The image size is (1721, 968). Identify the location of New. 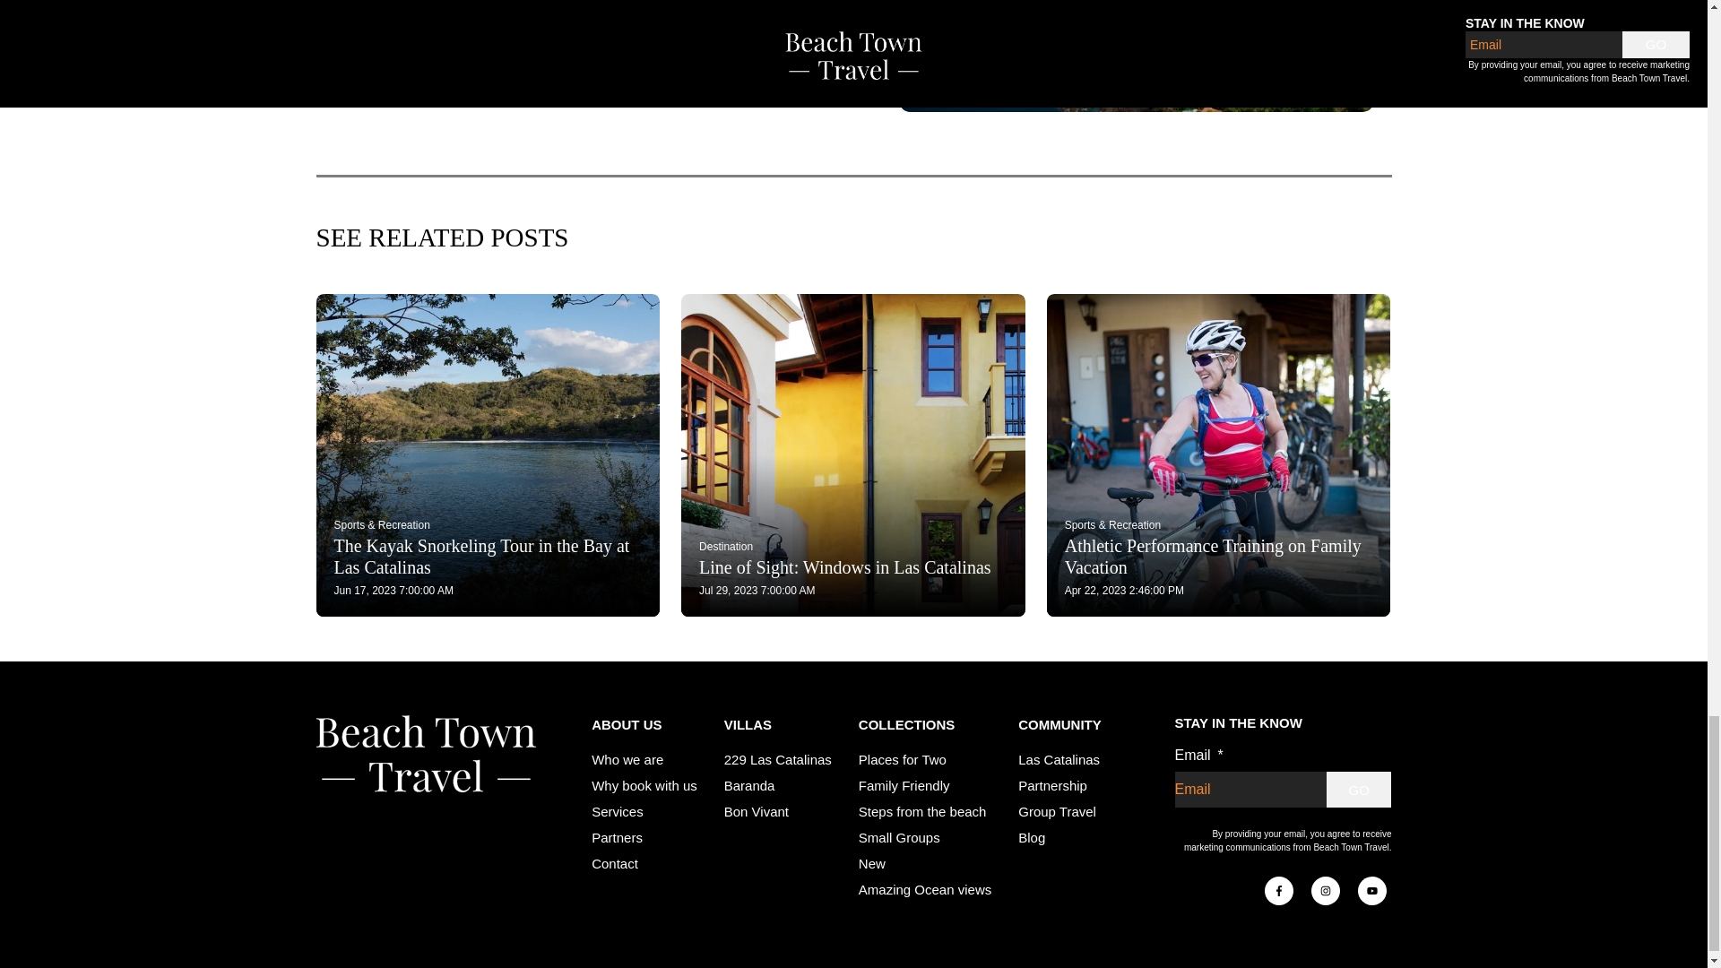
(872, 863).